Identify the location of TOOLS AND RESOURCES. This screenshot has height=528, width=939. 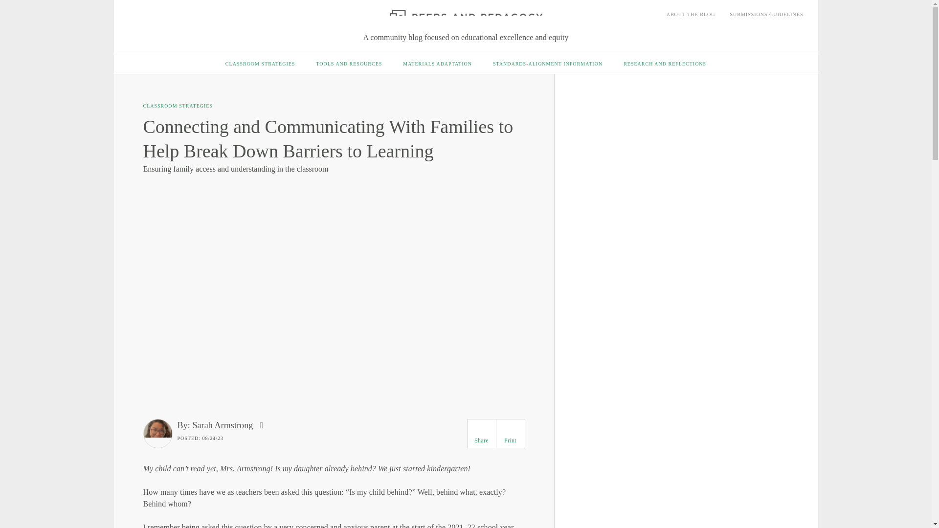
(349, 64).